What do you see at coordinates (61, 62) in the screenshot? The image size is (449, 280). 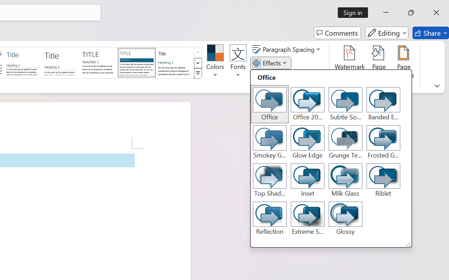 I see `Lines (Stylish)` at bounding box center [61, 62].